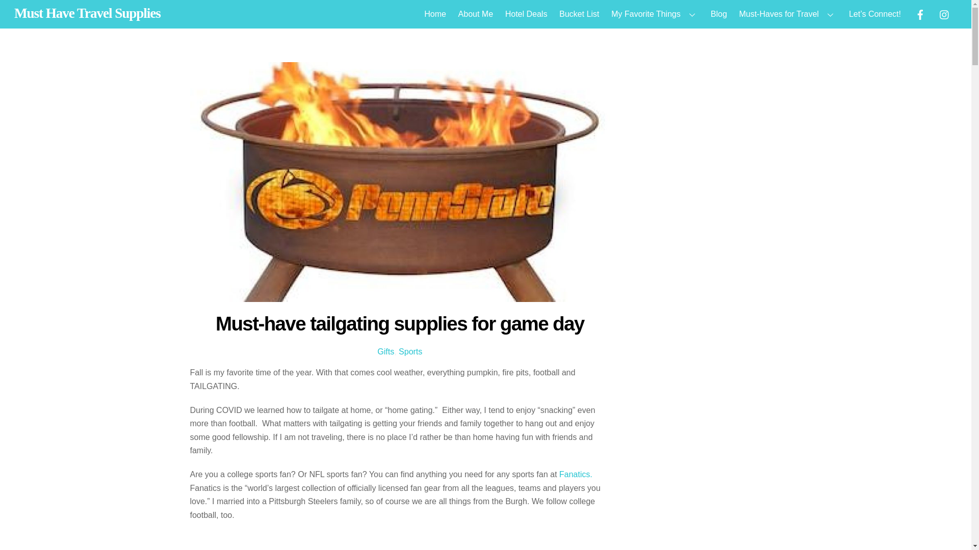 The height and width of the screenshot is (550, 979). Describe the element at coordinates (579, 14) in the screenshot. I see `Bucket List` at that location.